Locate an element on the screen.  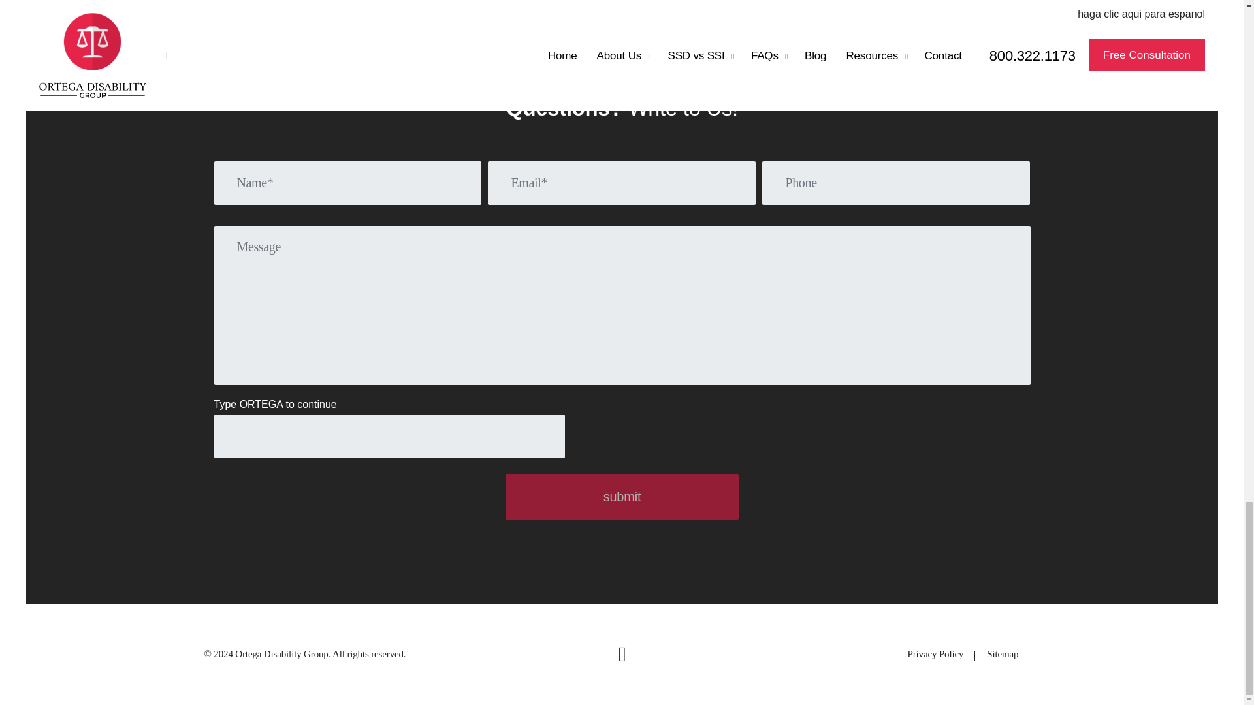
Facebook is located at coordinates (622, 655).